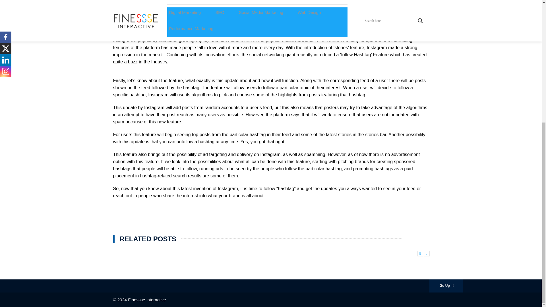 The height and width of the screenshot is (307, 546). What do you see at coordinates (130, 17) in the screenshot?
I see `Digital Marketing` at bounding box center [130, 17].